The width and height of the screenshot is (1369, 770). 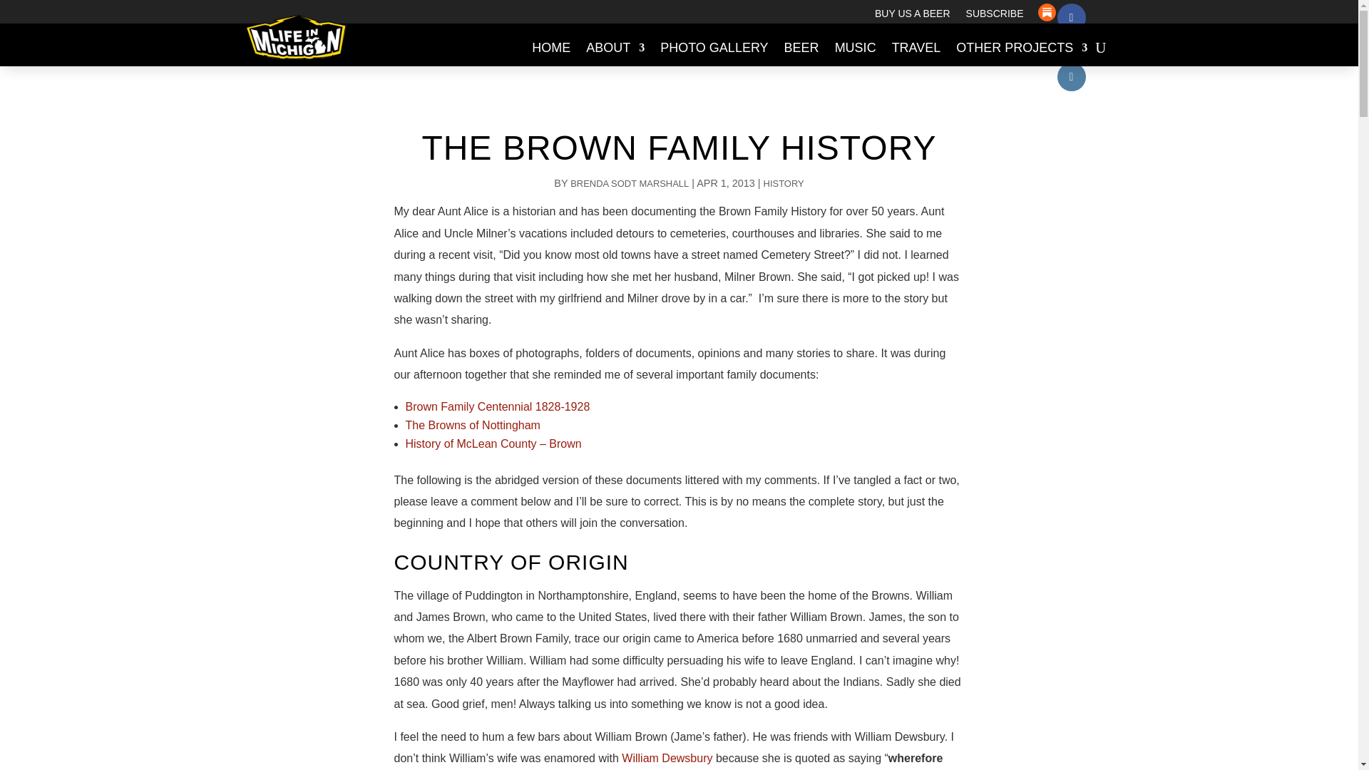 What do you see at coordinates (784, 183) in the screenshot?
I see `HISTORY` at bounding box center [784, 183].